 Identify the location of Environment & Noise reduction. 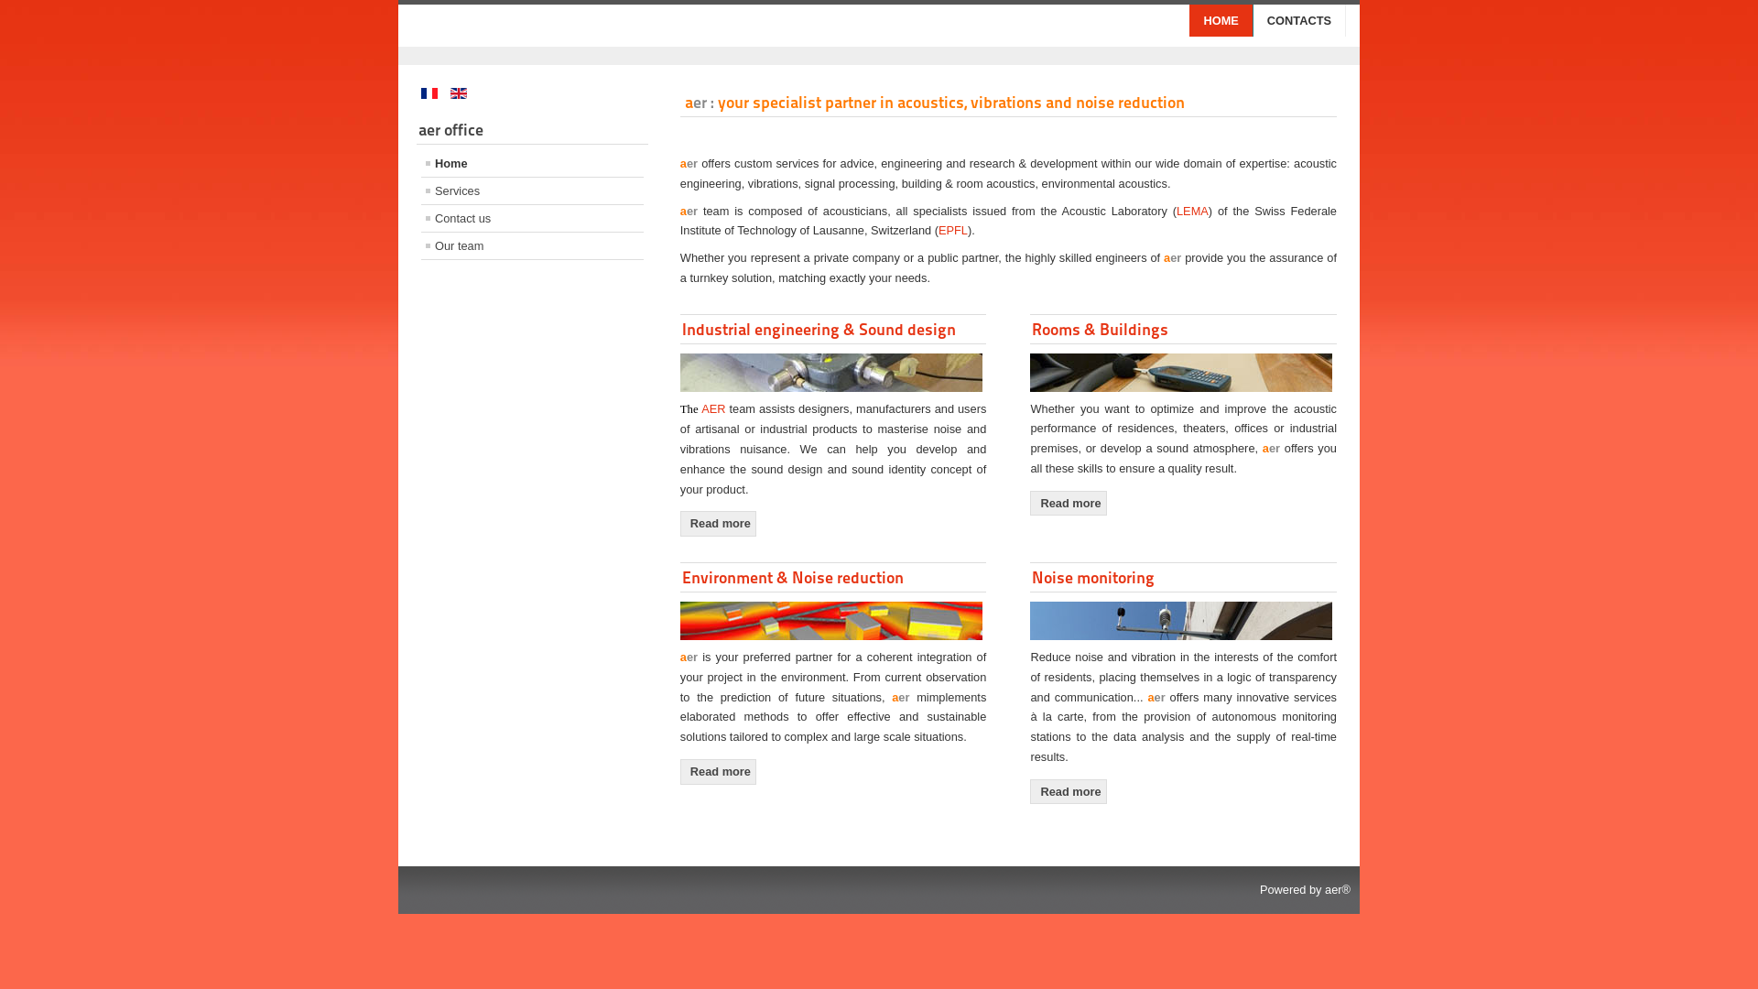
(793, 577).